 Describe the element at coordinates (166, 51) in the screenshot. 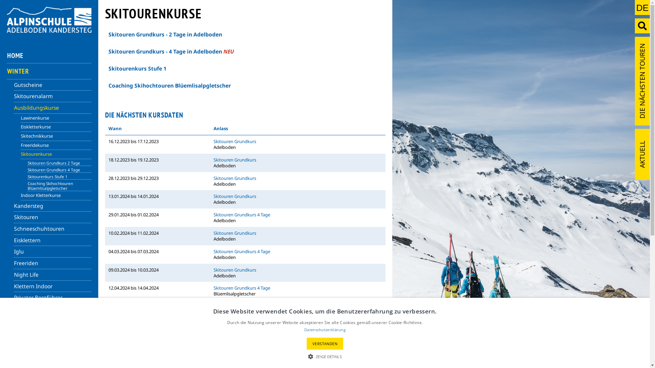

I see `Skitouren Grundkurs - 4 Tage in Adelboden ` at that location.